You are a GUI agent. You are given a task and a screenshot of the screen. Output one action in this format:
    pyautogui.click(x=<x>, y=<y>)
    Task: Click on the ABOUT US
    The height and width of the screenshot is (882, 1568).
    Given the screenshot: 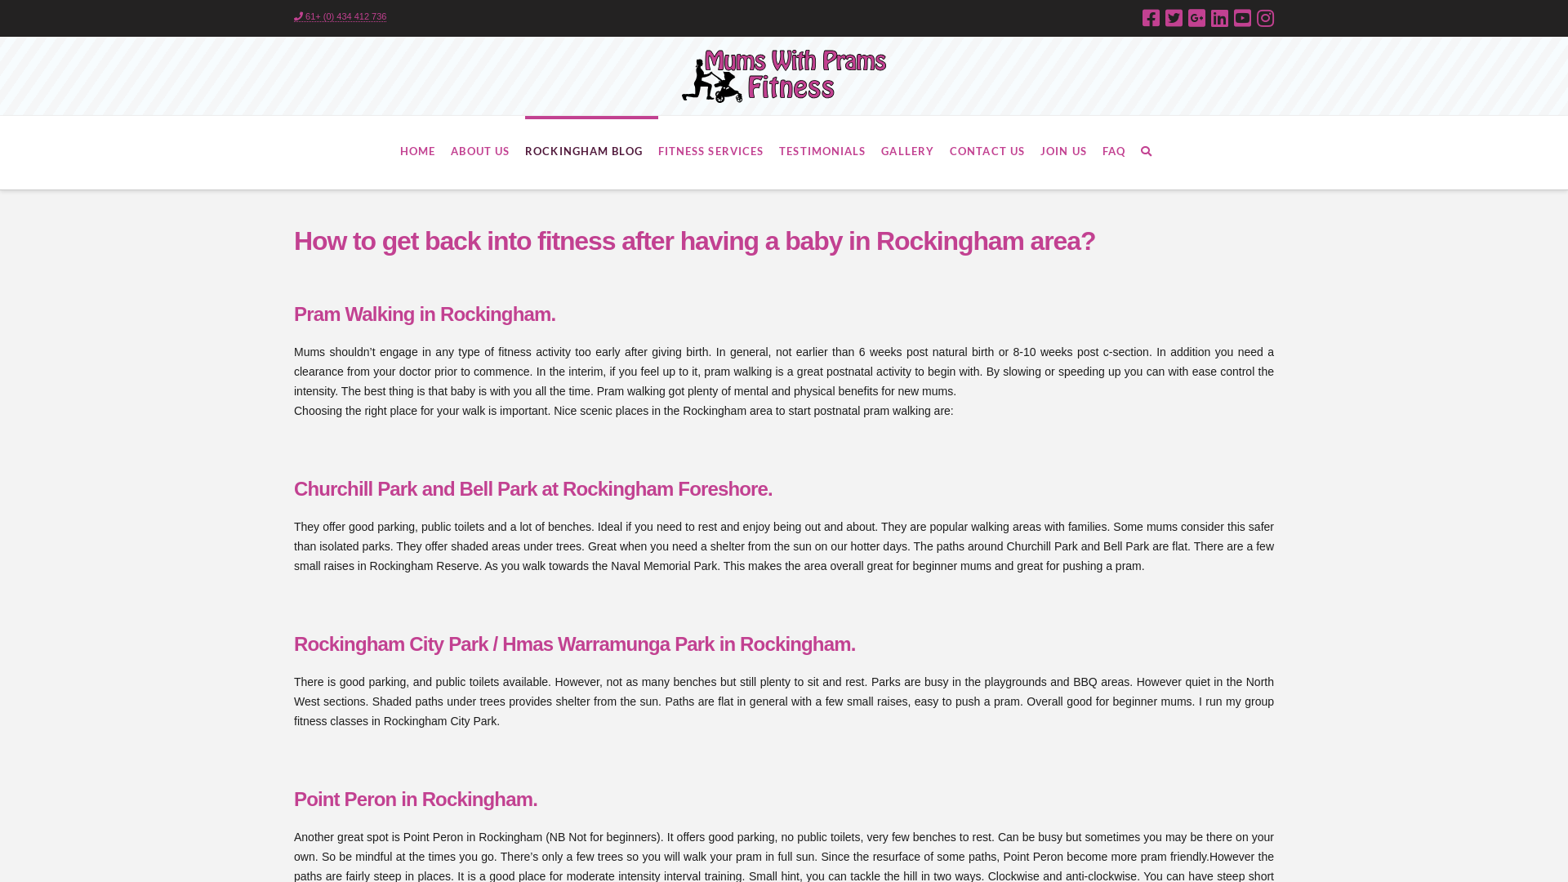 What is the action you would take?
    pyautogui.click(x=488, y=153)
    